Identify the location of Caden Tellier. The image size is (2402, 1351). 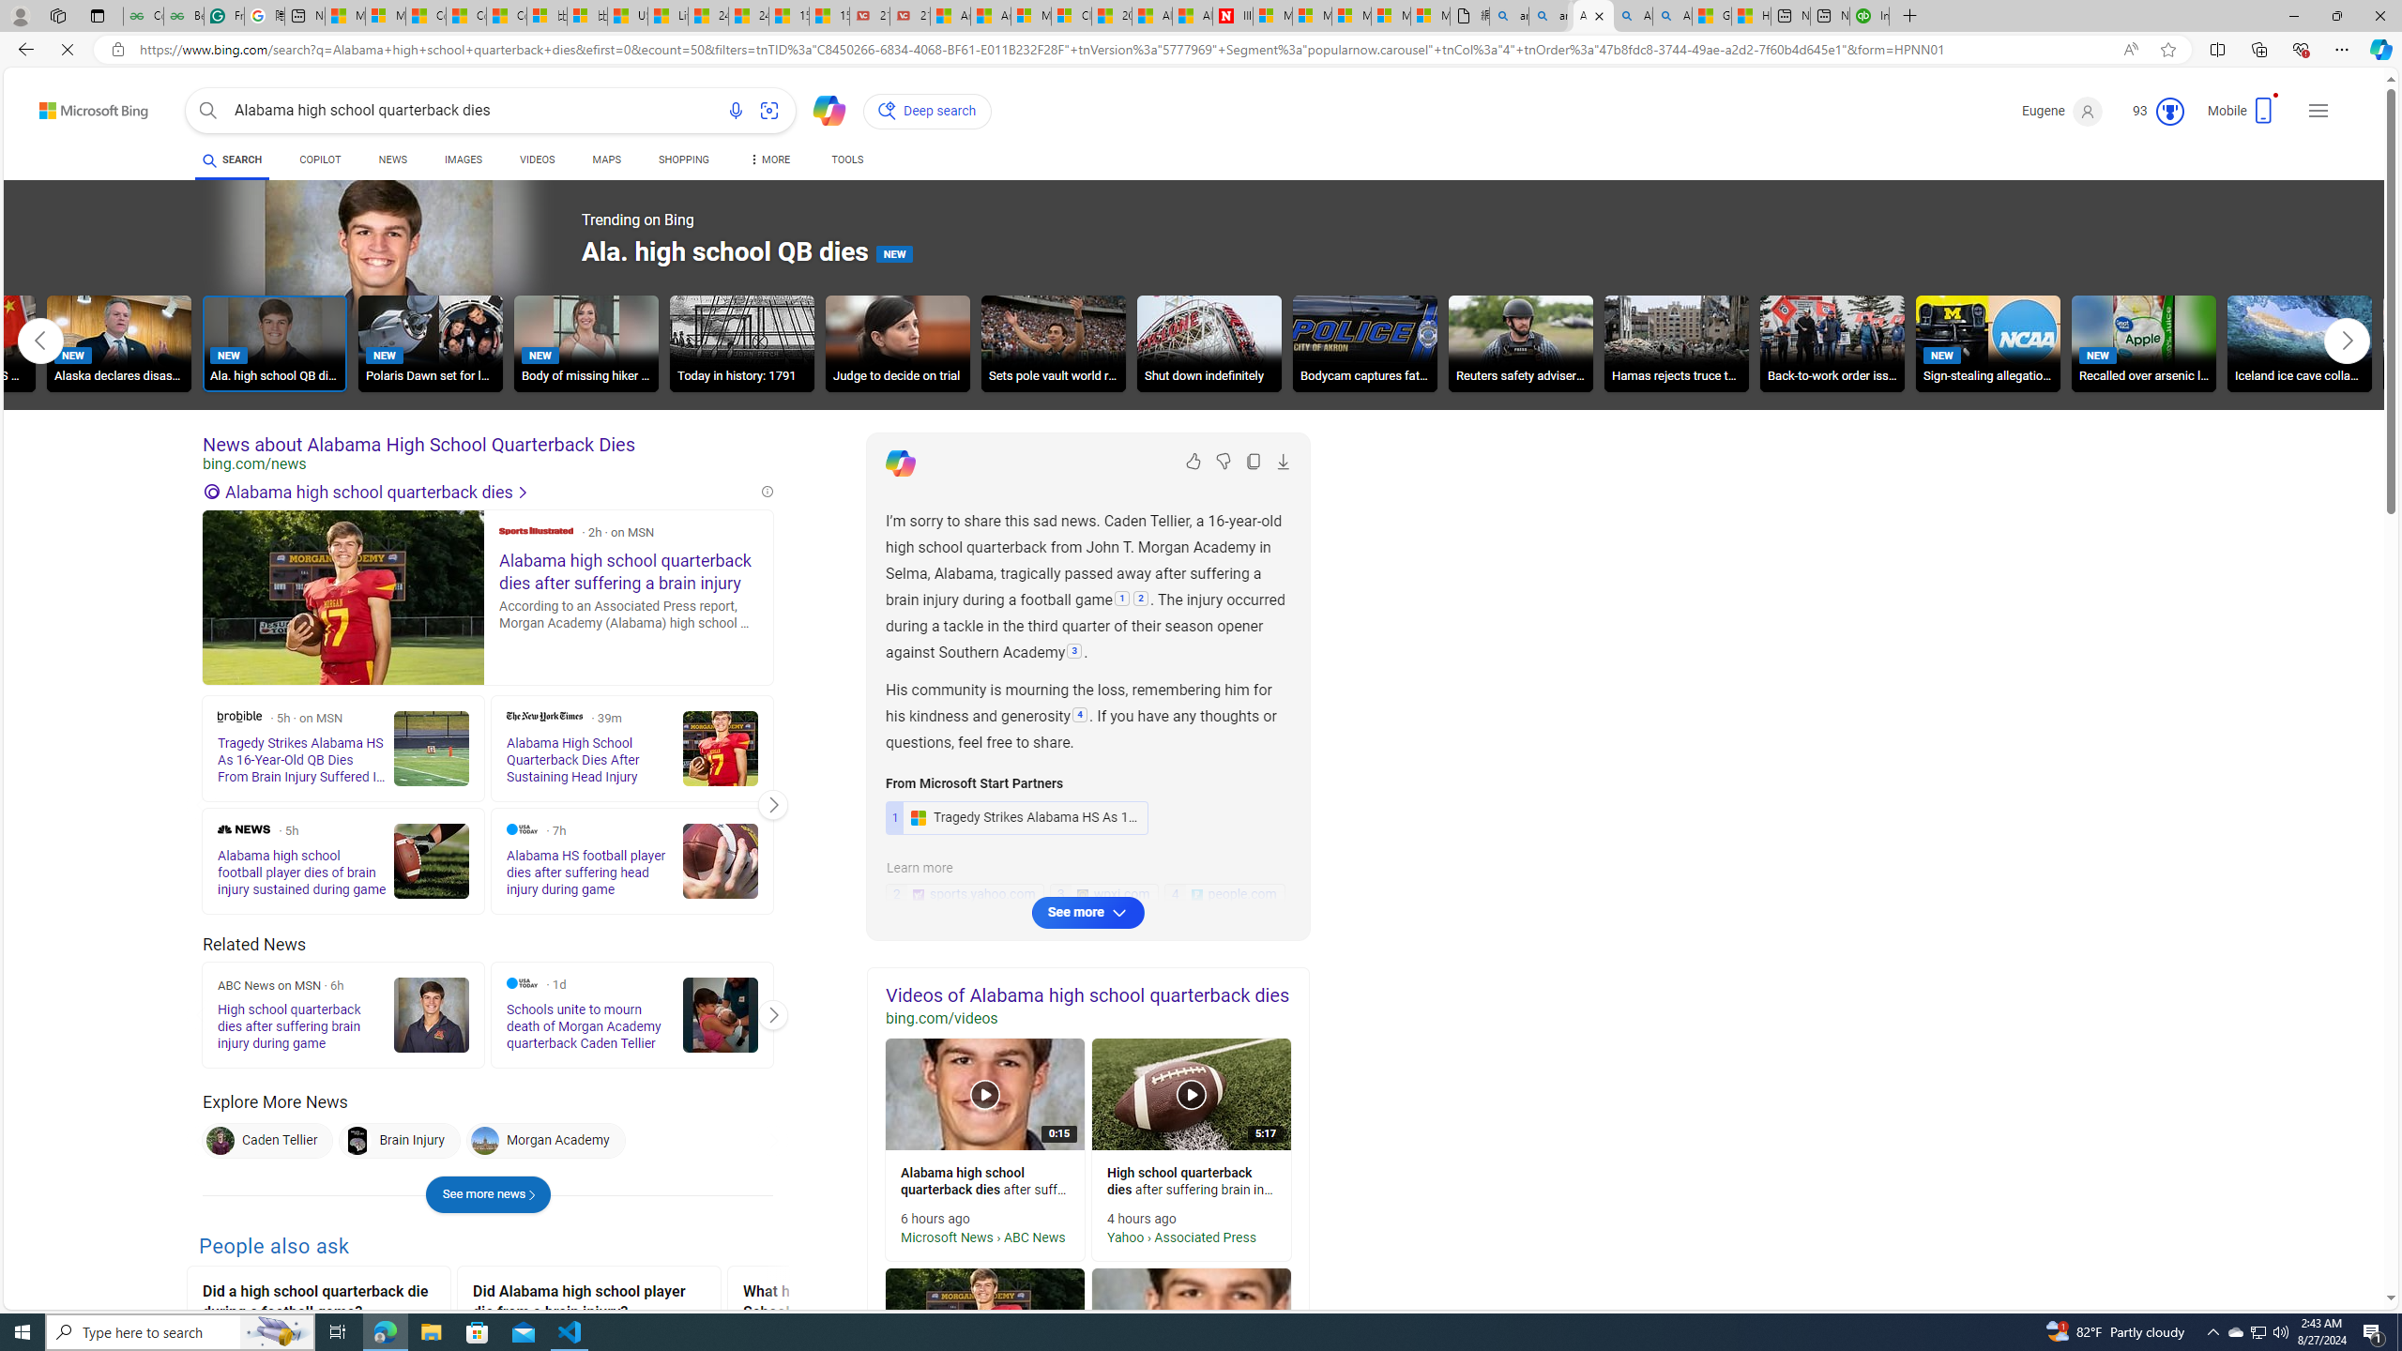
(220, 1141).